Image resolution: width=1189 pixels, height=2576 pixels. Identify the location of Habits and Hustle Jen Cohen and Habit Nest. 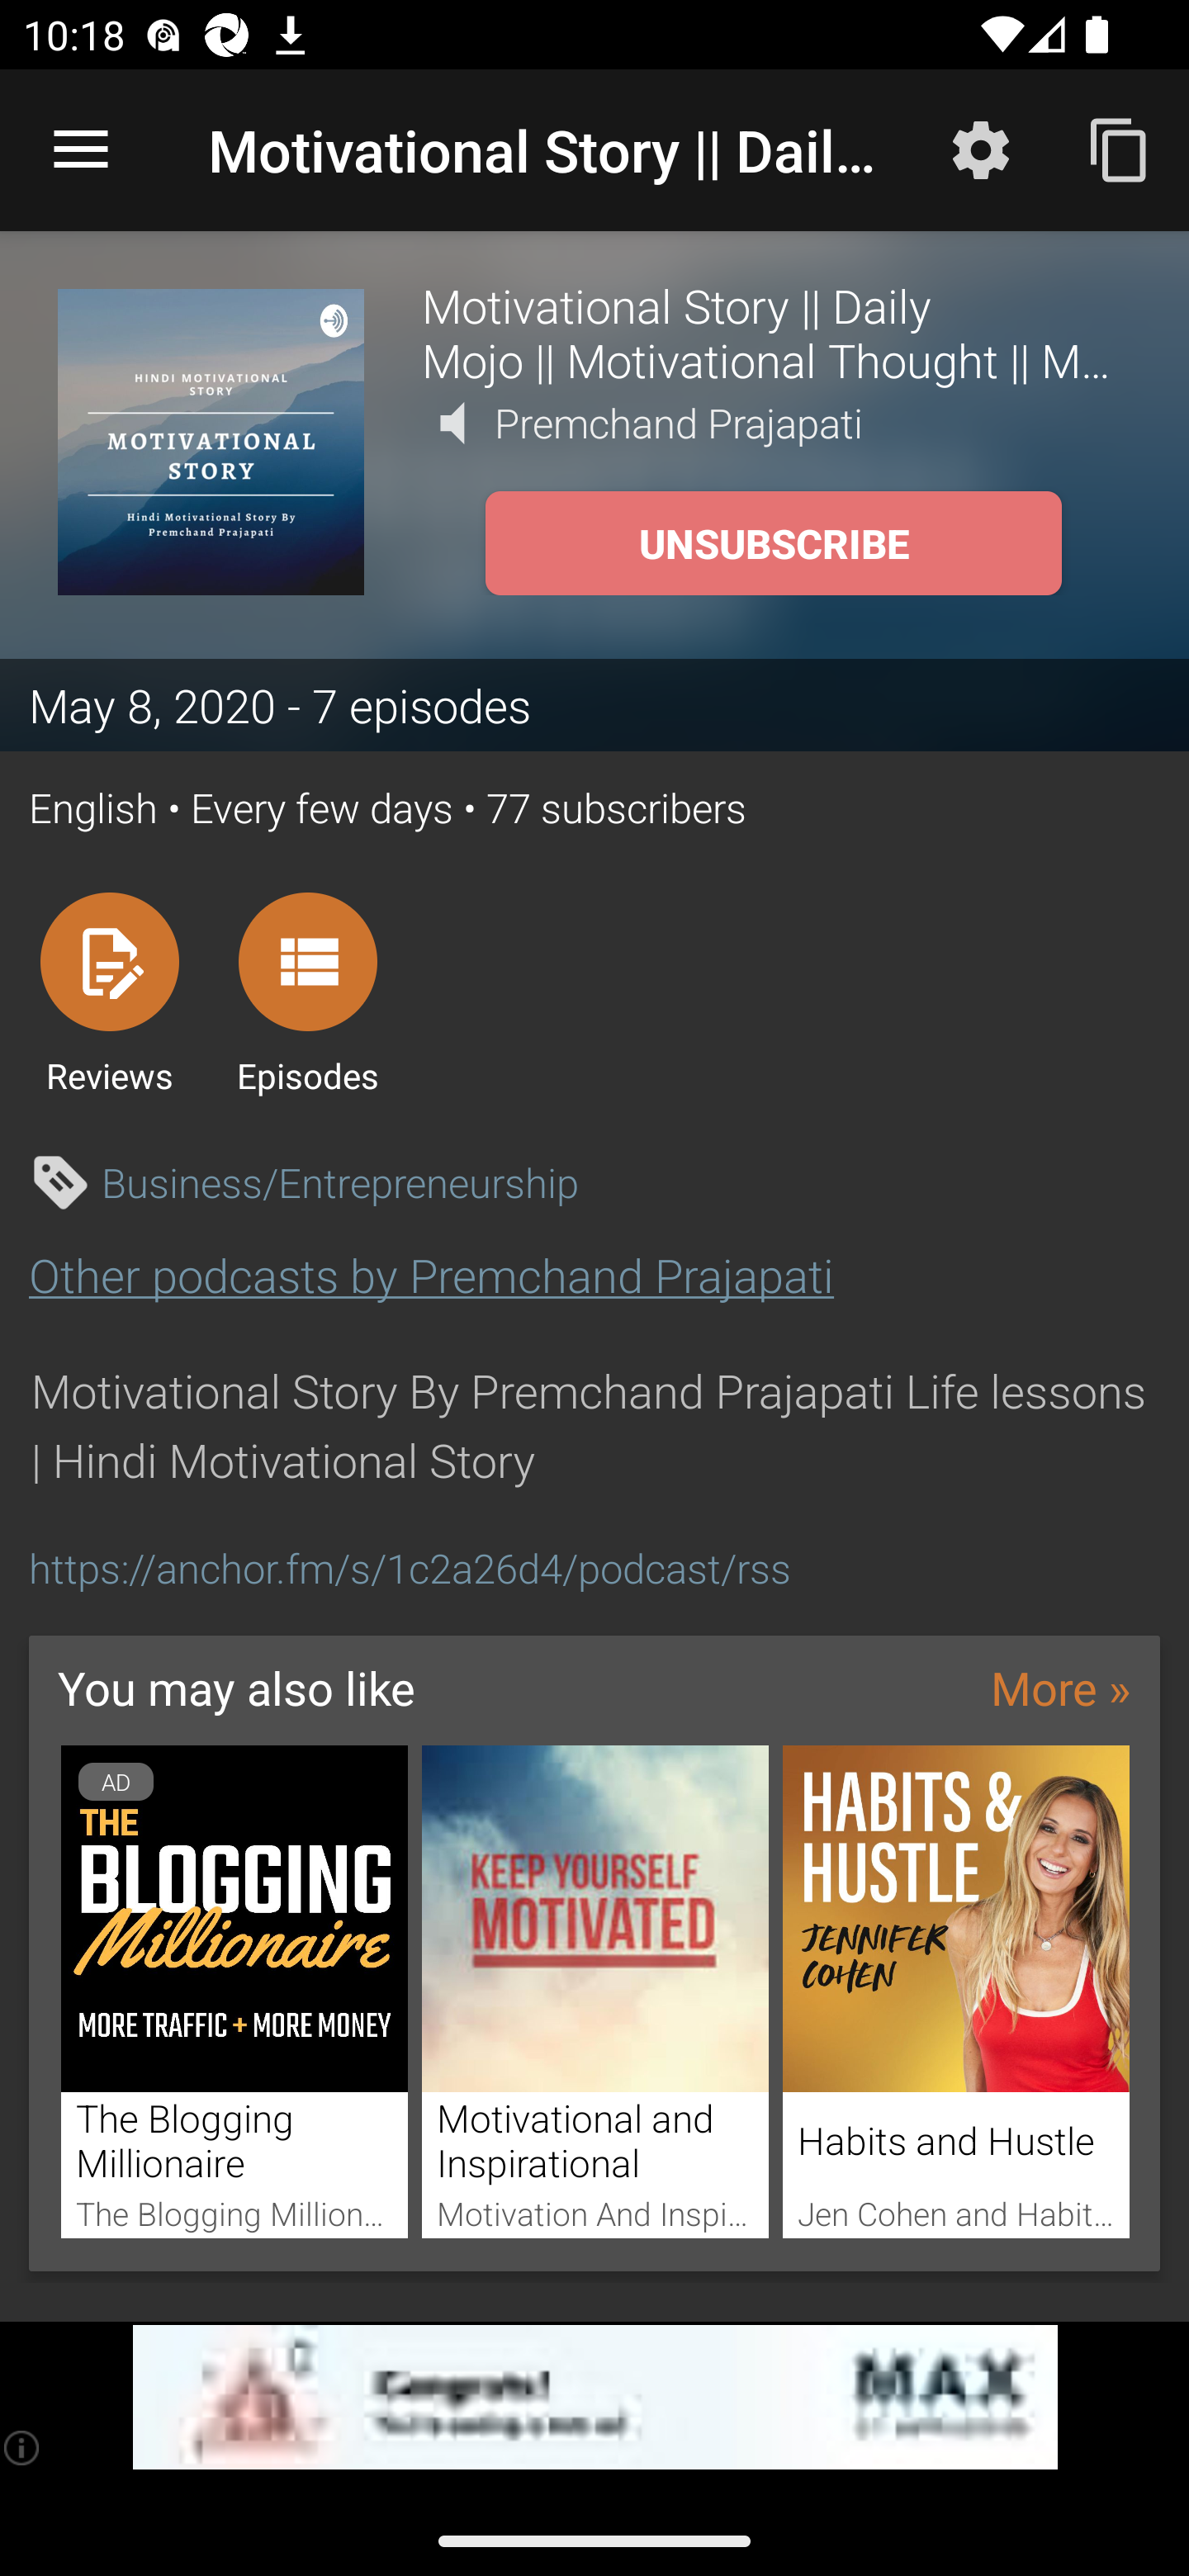
(956, 1992).